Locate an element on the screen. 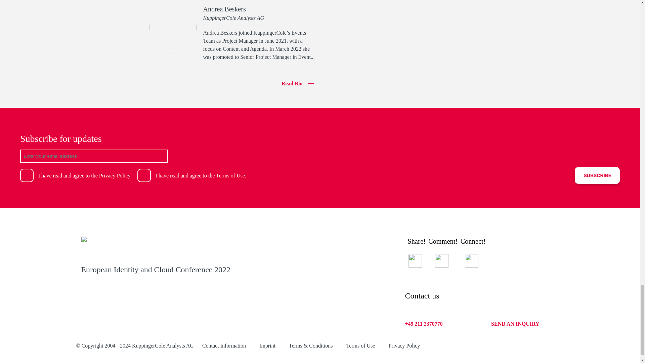 This screenshot has width=645, height=363. Privacy Policy is located at coordinates (404, 346).